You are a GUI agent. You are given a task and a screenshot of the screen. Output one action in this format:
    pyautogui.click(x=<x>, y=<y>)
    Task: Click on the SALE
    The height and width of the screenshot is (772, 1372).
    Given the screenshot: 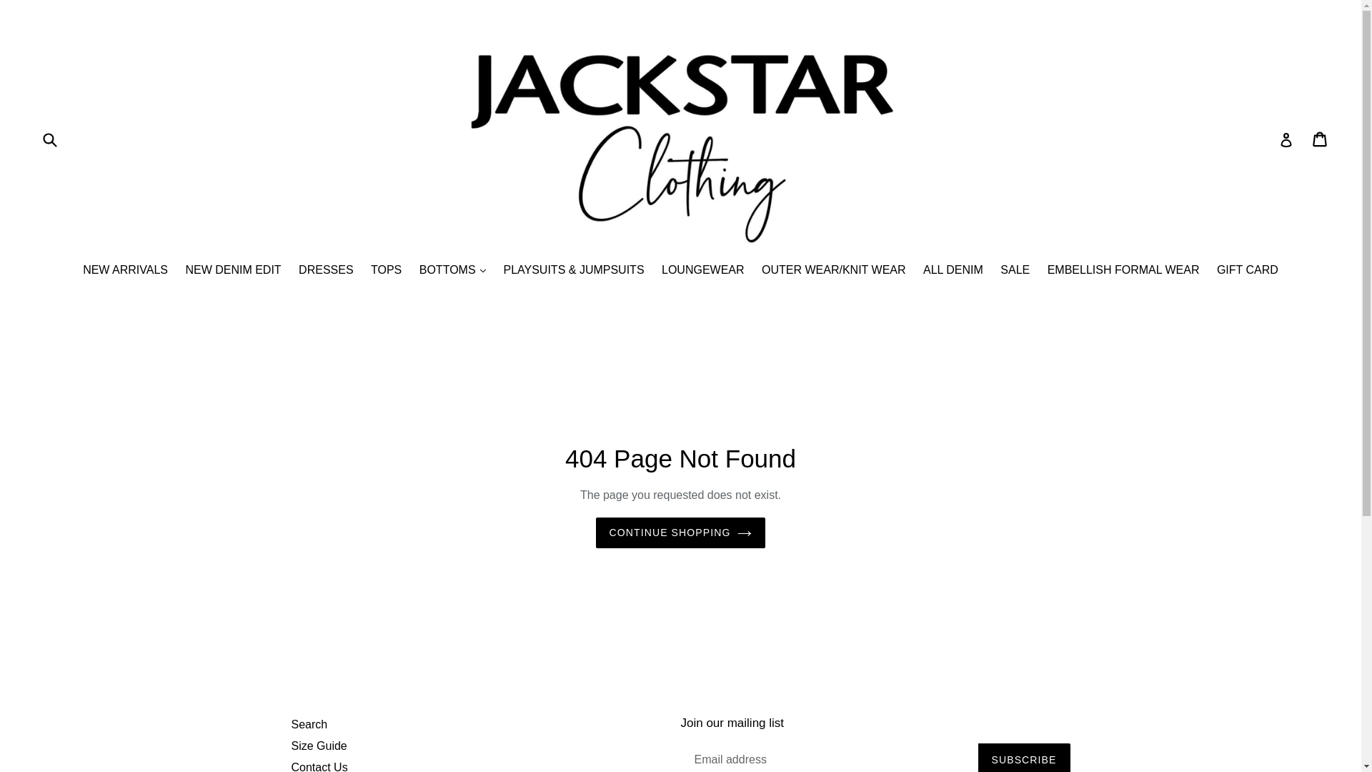 What is the action you would take?
    pyautogui.click(x=1015, y=272)
    